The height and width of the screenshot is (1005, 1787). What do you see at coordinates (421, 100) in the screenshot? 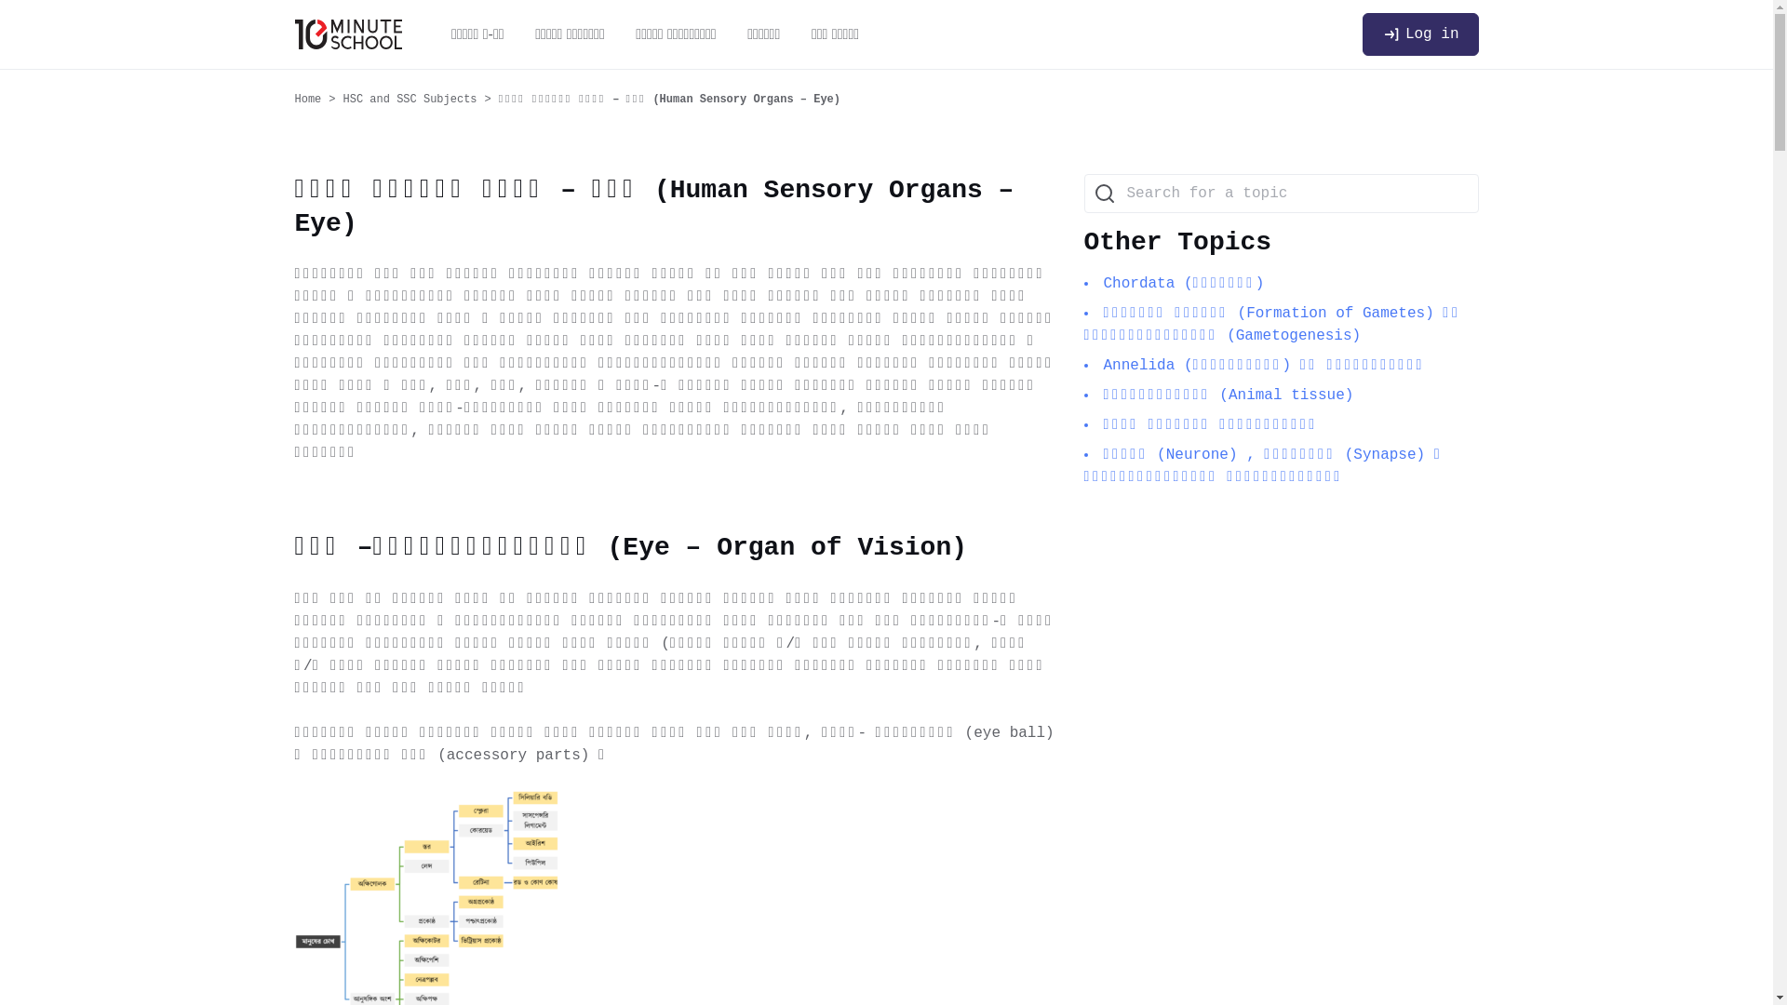
I see `HSC and SSC Subjects` at bounding box center [421, 100].